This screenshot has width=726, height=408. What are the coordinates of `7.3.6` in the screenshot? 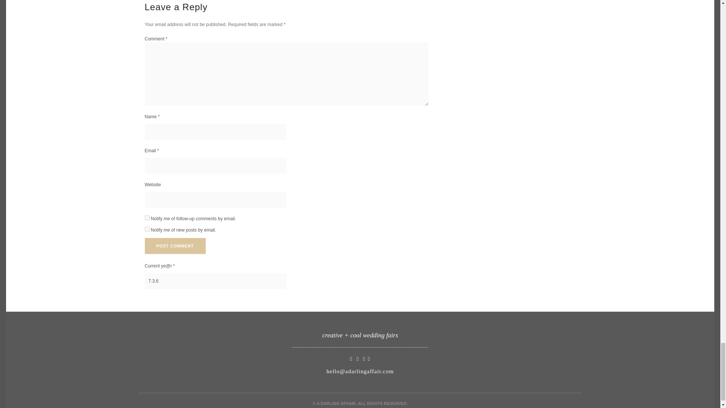 It's located at (215, 281).